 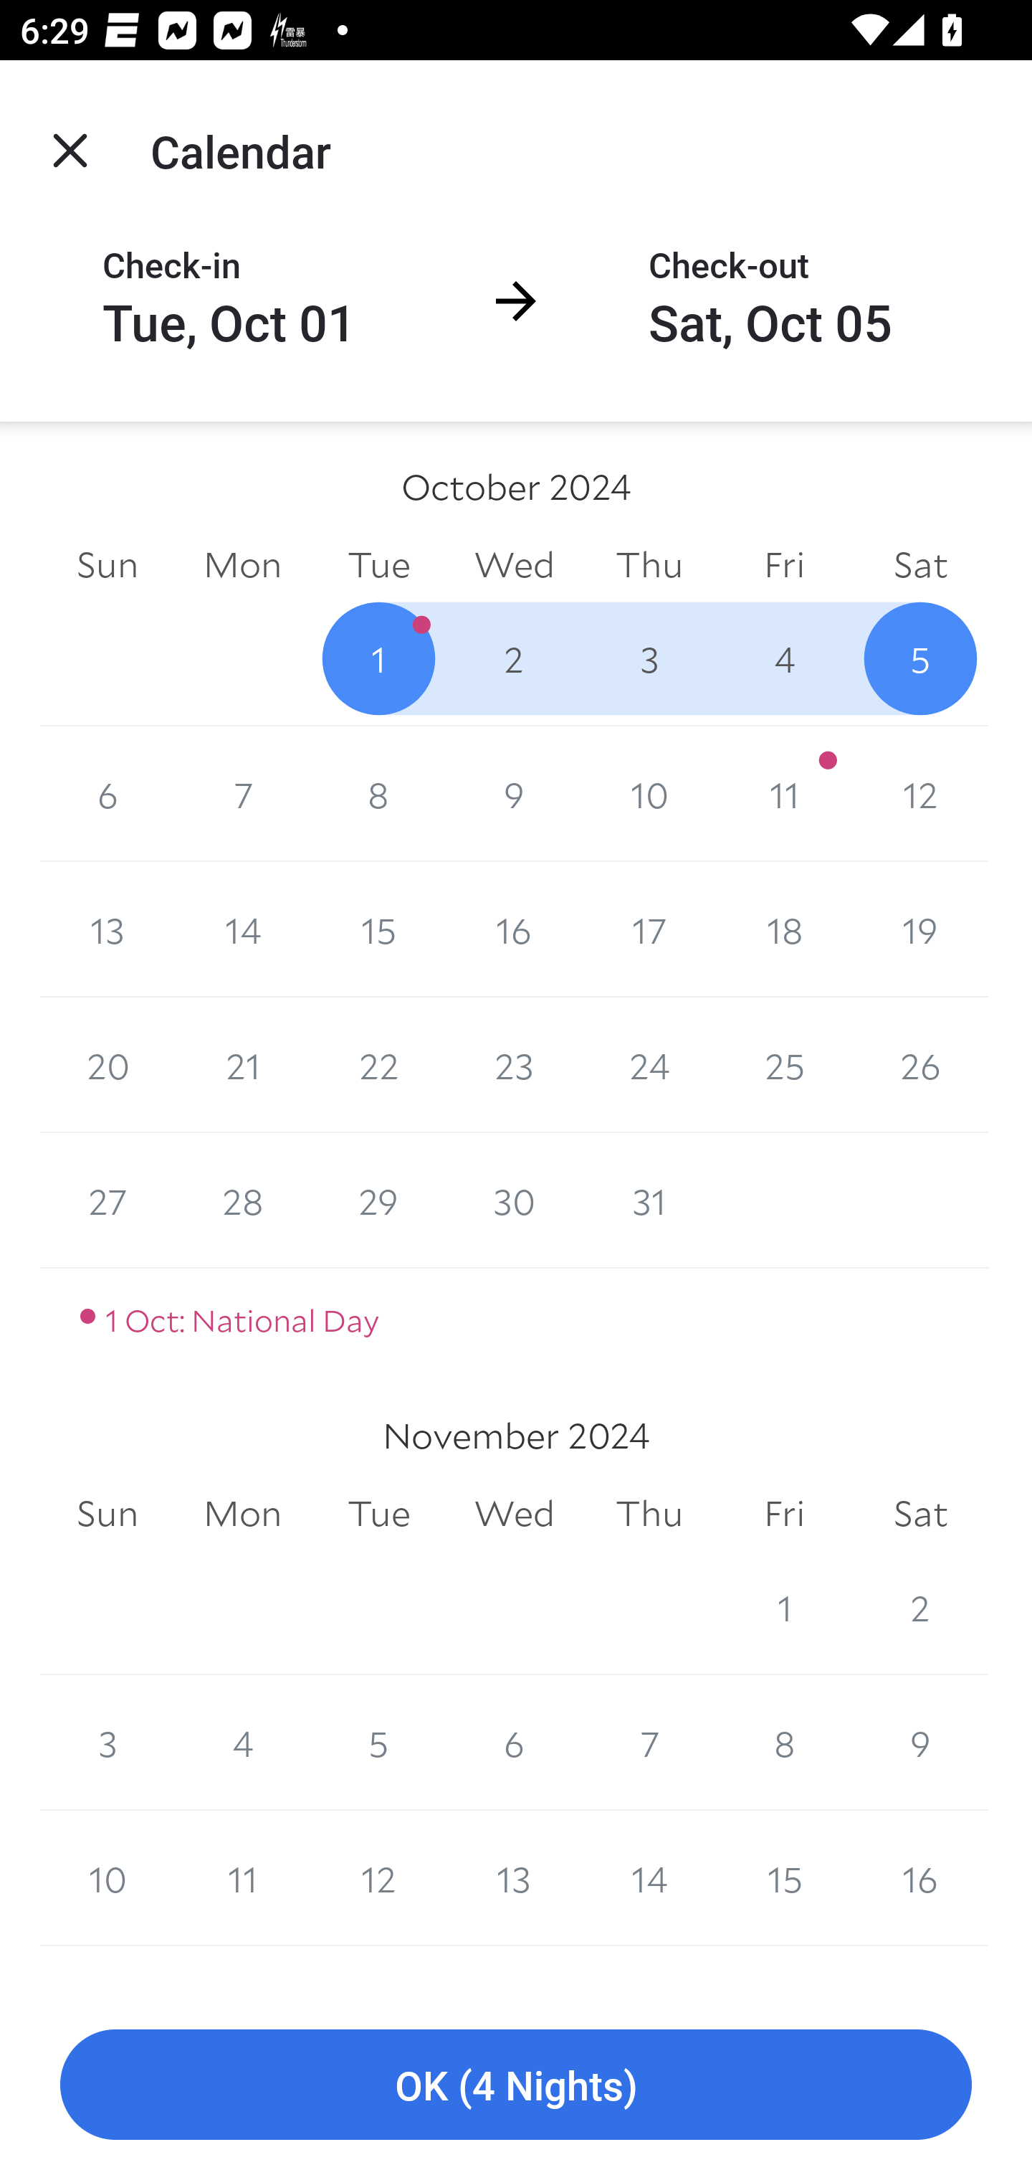 What do you see at coordinates (920, 564) in the screenshot?
I see `Sat` at bounding box center [920, 564].